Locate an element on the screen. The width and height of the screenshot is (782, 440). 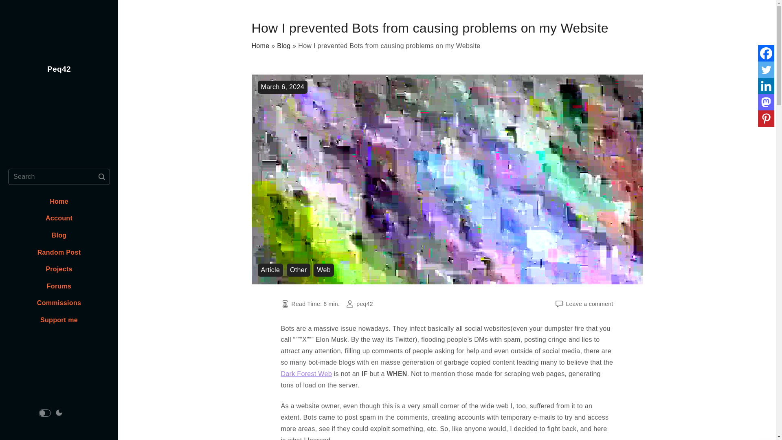
Commissions is located at coordinates (59, 303).